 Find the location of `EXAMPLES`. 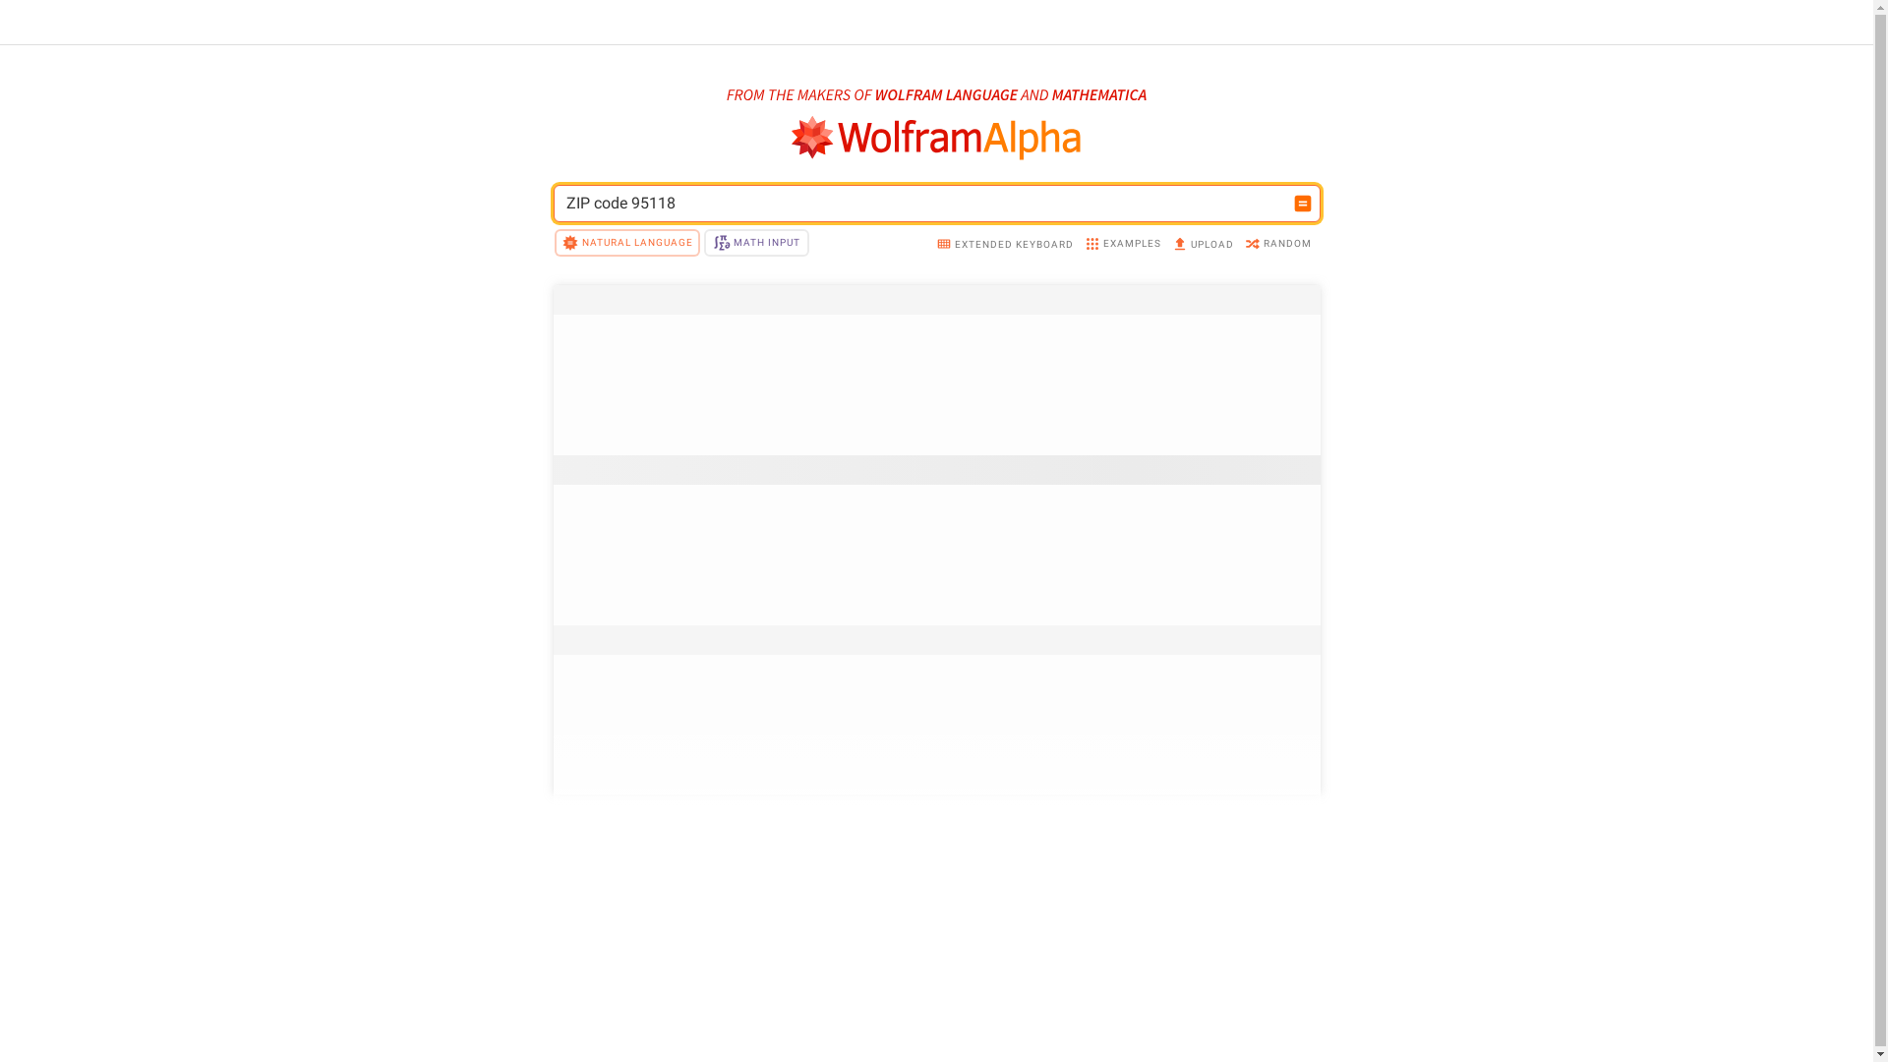

EXAMPLES is located at coordinates (1121, 246).